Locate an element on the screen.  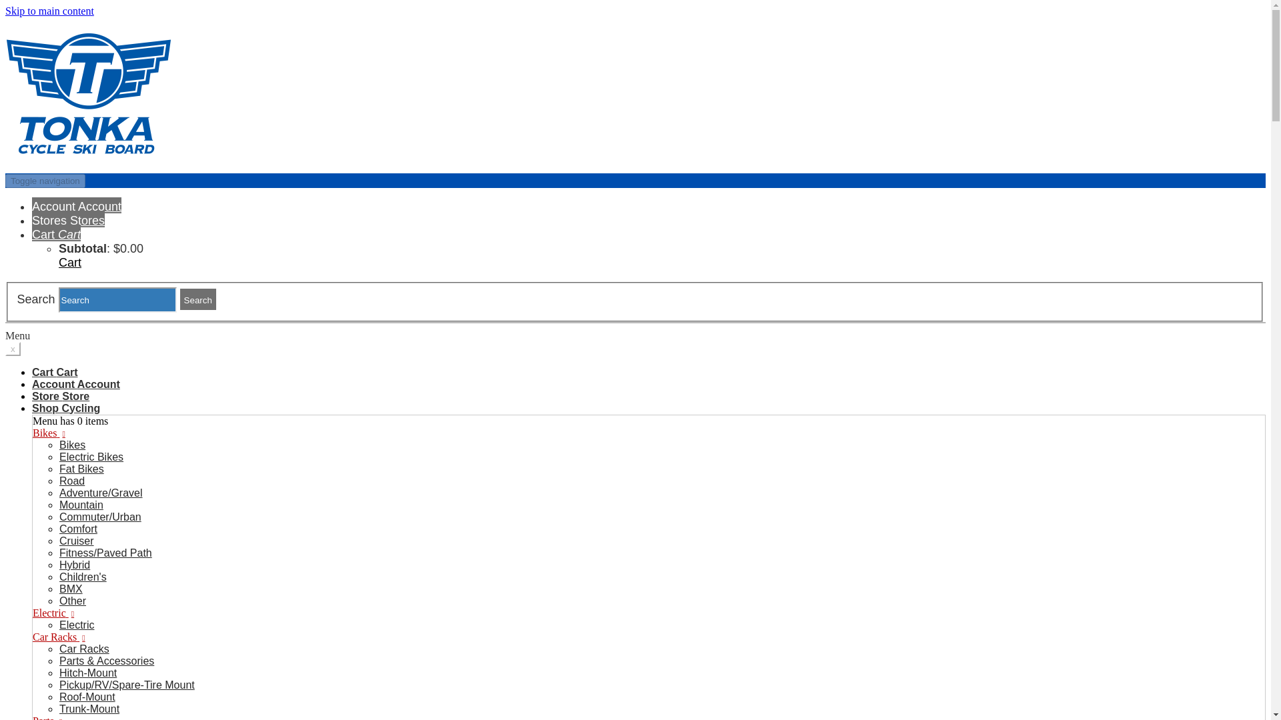
Account Account is located at coordinates (77, 205).